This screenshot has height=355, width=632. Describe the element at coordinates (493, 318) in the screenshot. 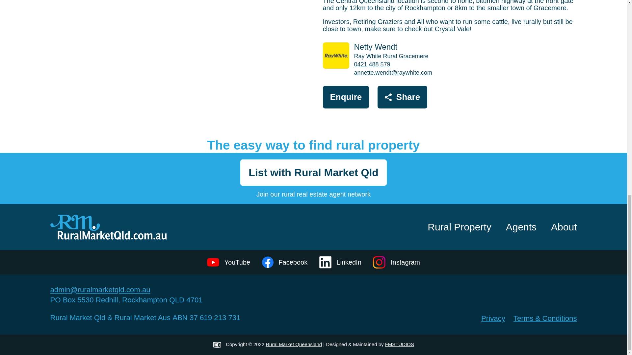

I see `Privacy` at that location.